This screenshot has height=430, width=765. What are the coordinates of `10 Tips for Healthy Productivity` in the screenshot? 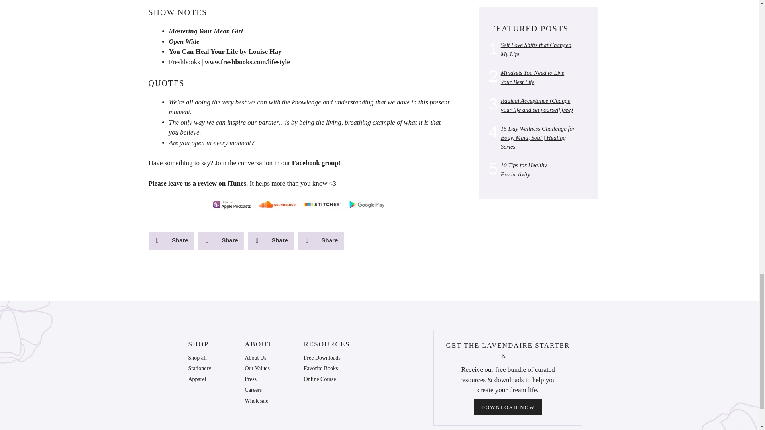 It's located at (524, 170).